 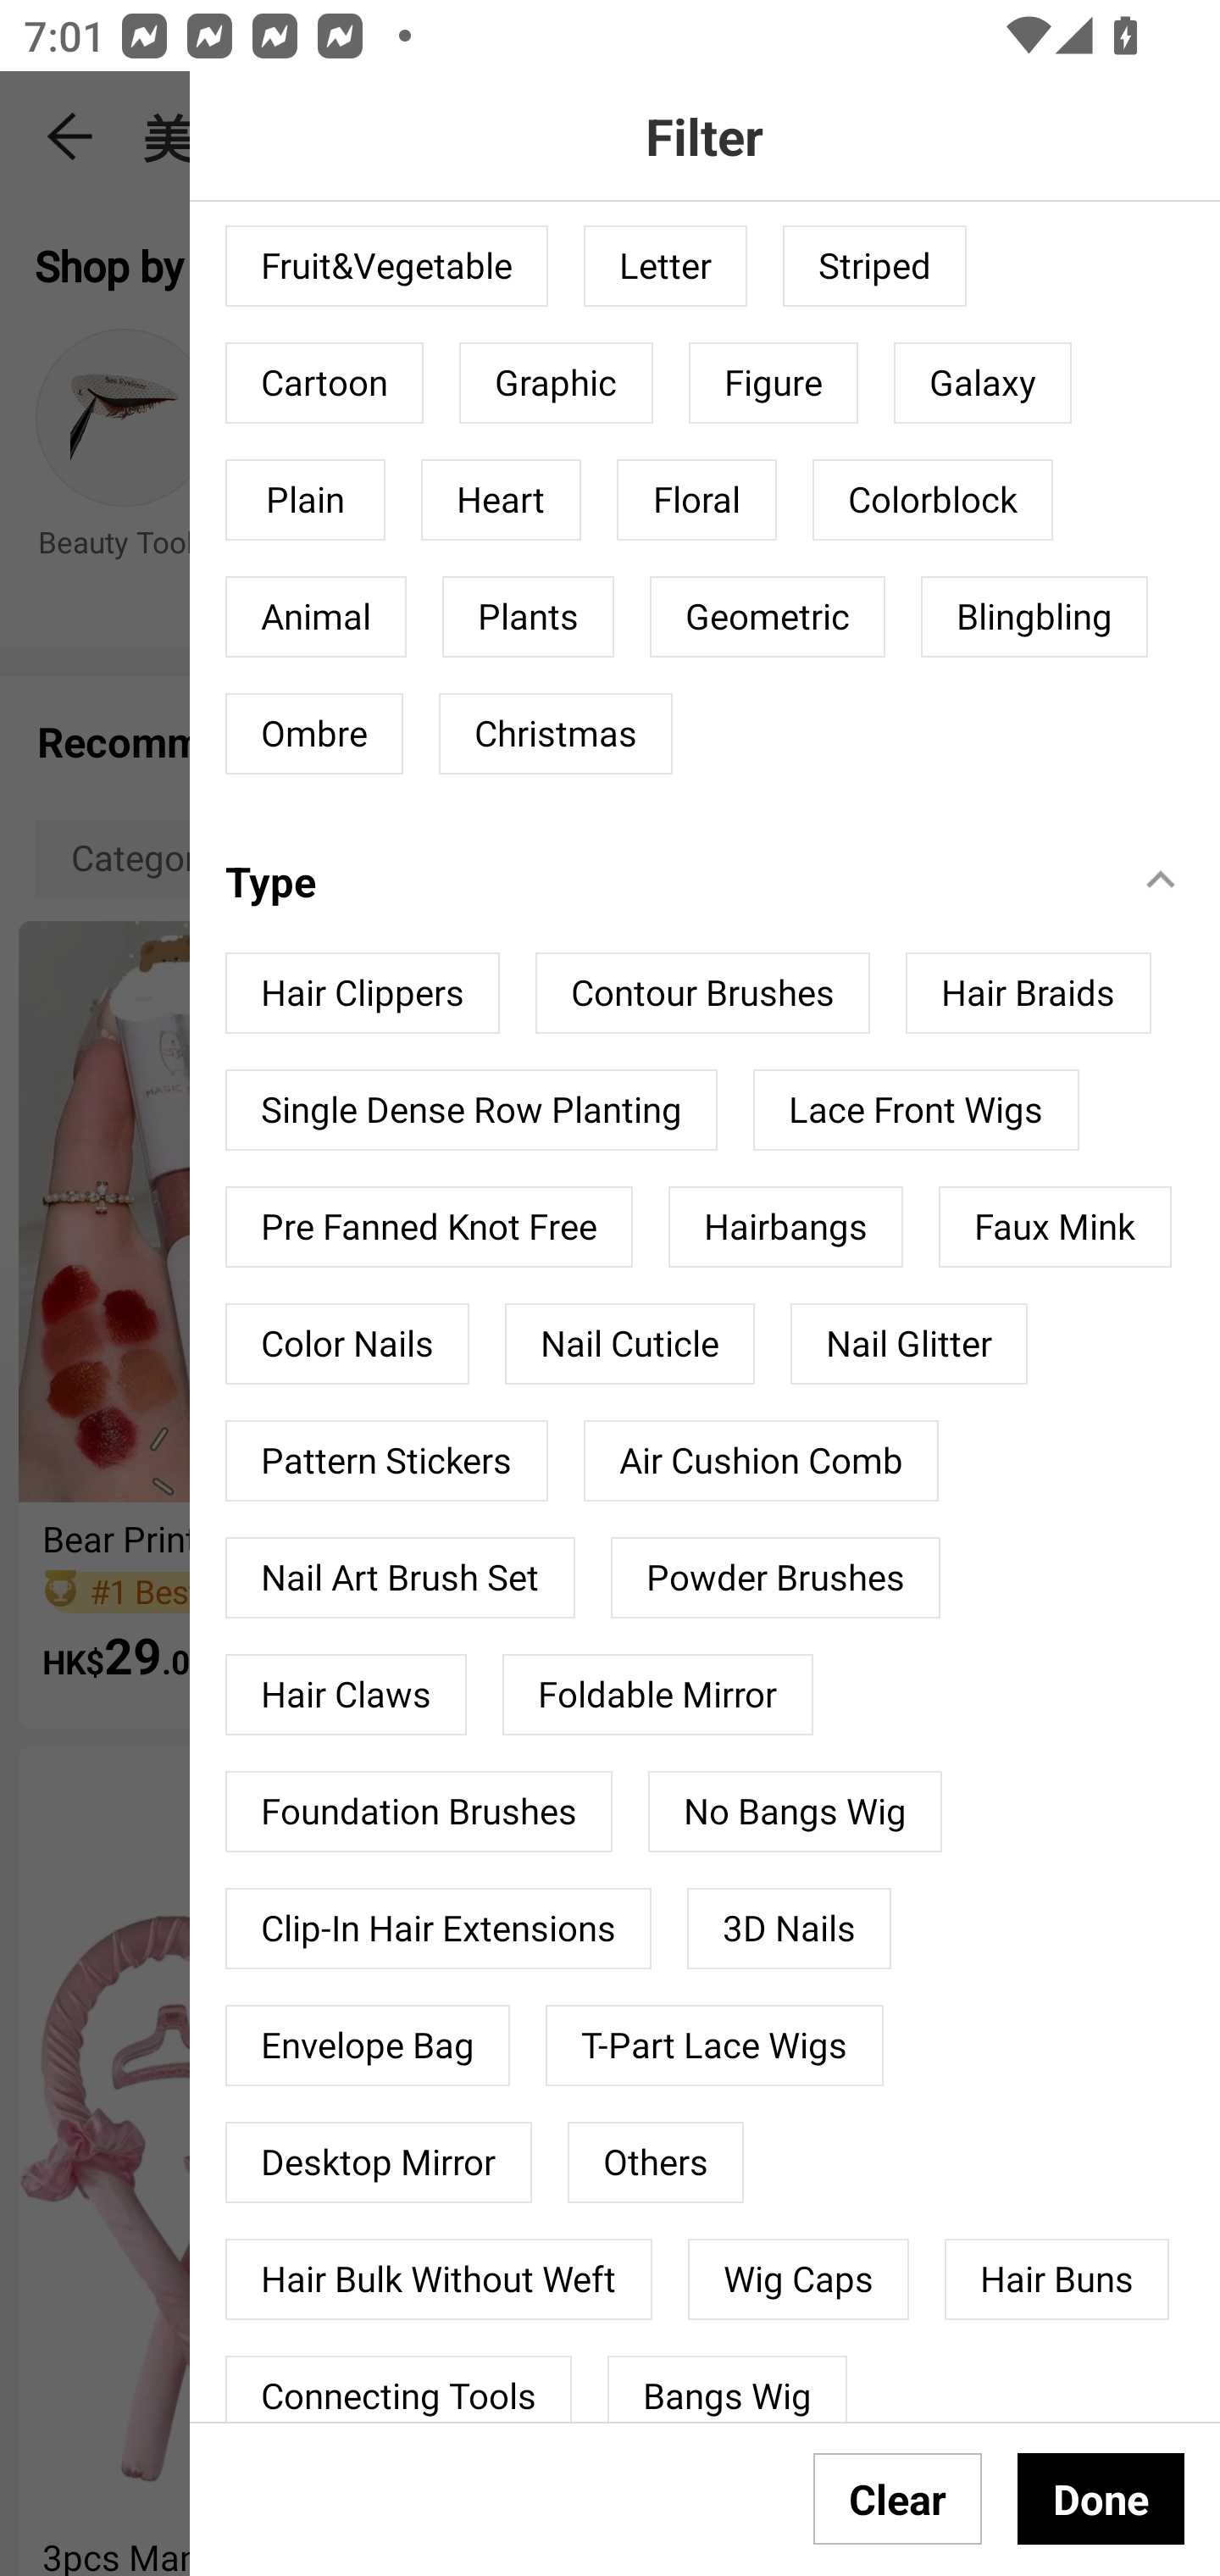 I want to click on Color Nails, so click(x=347, y=1344).